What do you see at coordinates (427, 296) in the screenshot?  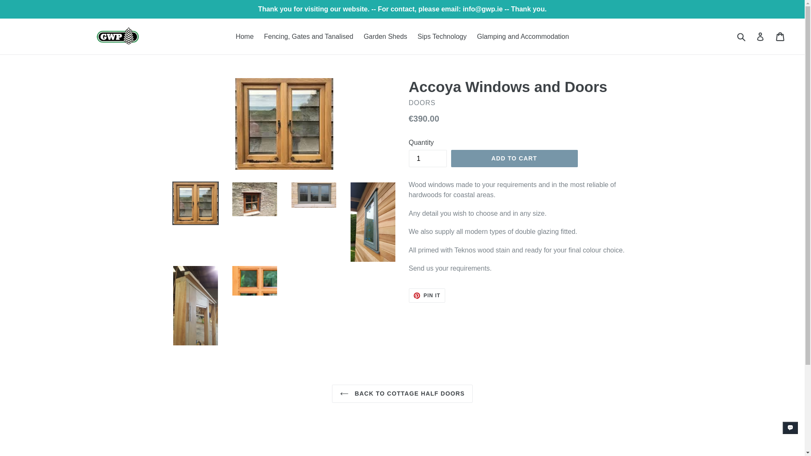 I see `Sips Technology` at bounding box center [427, 296].